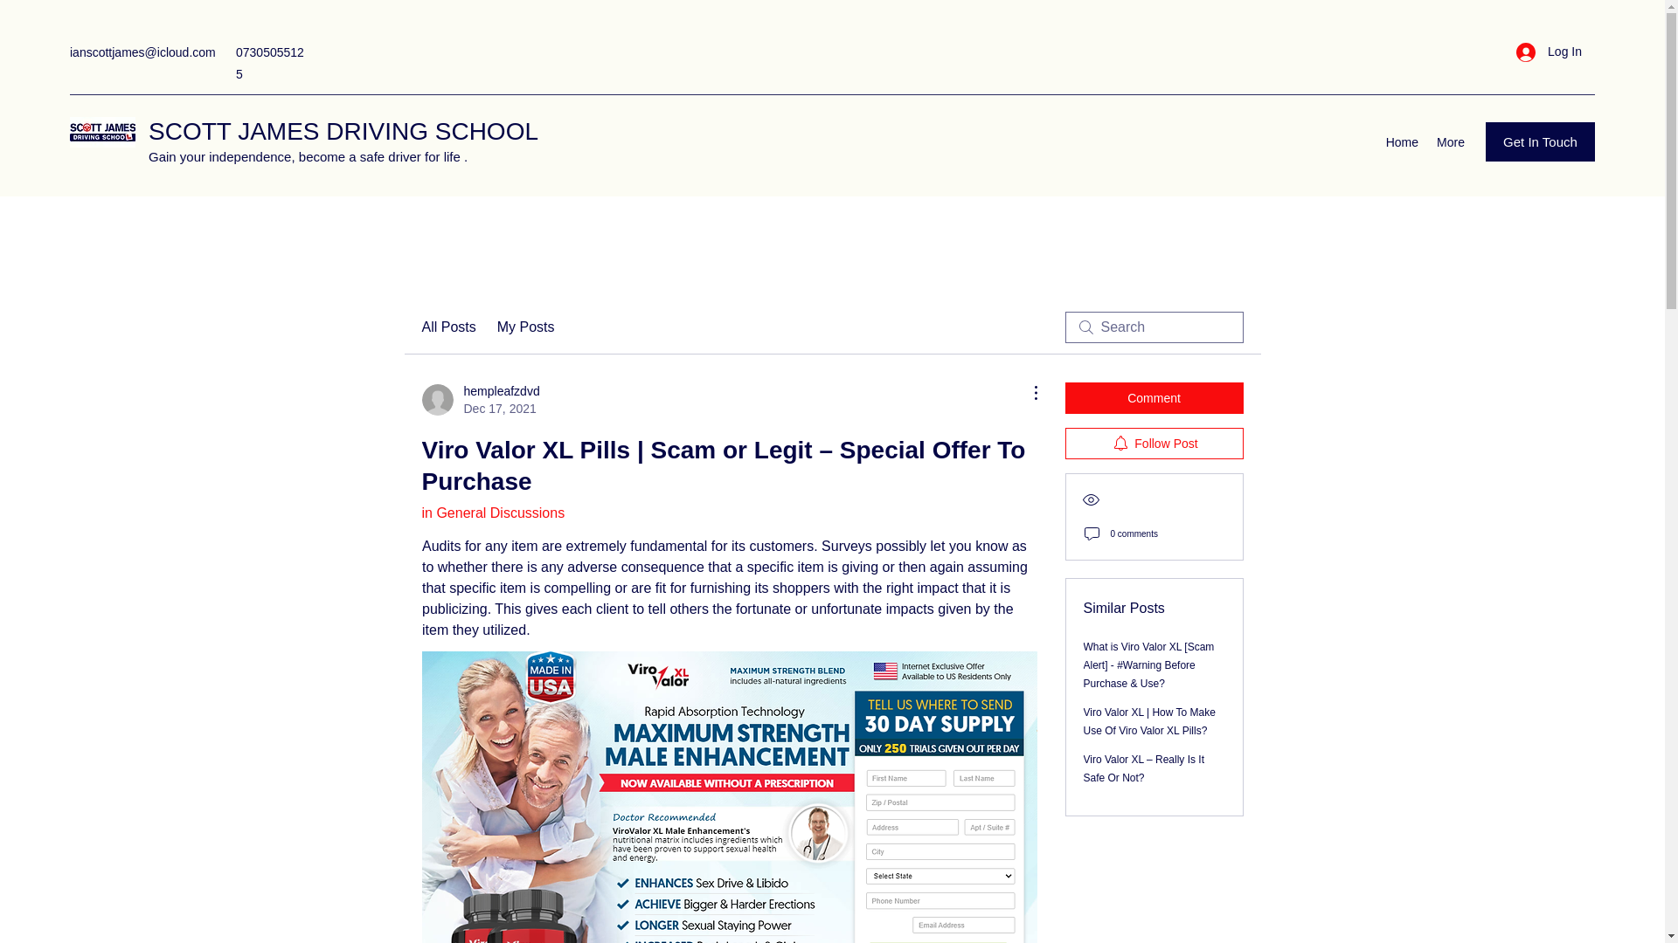  I want to click on Follow Post, so click(1154, 444).